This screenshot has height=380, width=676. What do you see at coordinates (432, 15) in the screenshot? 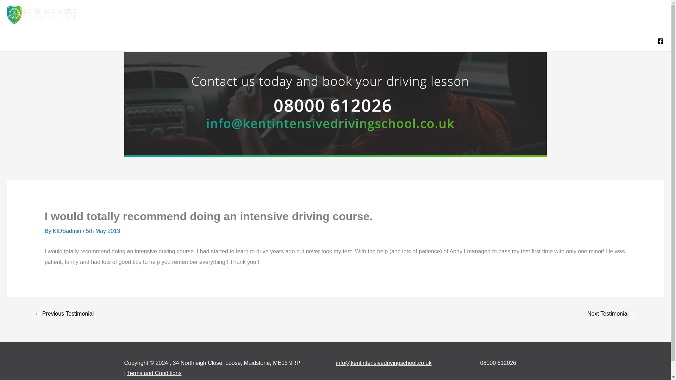
I see `Booking Forms` at bounding box center [432, 15].